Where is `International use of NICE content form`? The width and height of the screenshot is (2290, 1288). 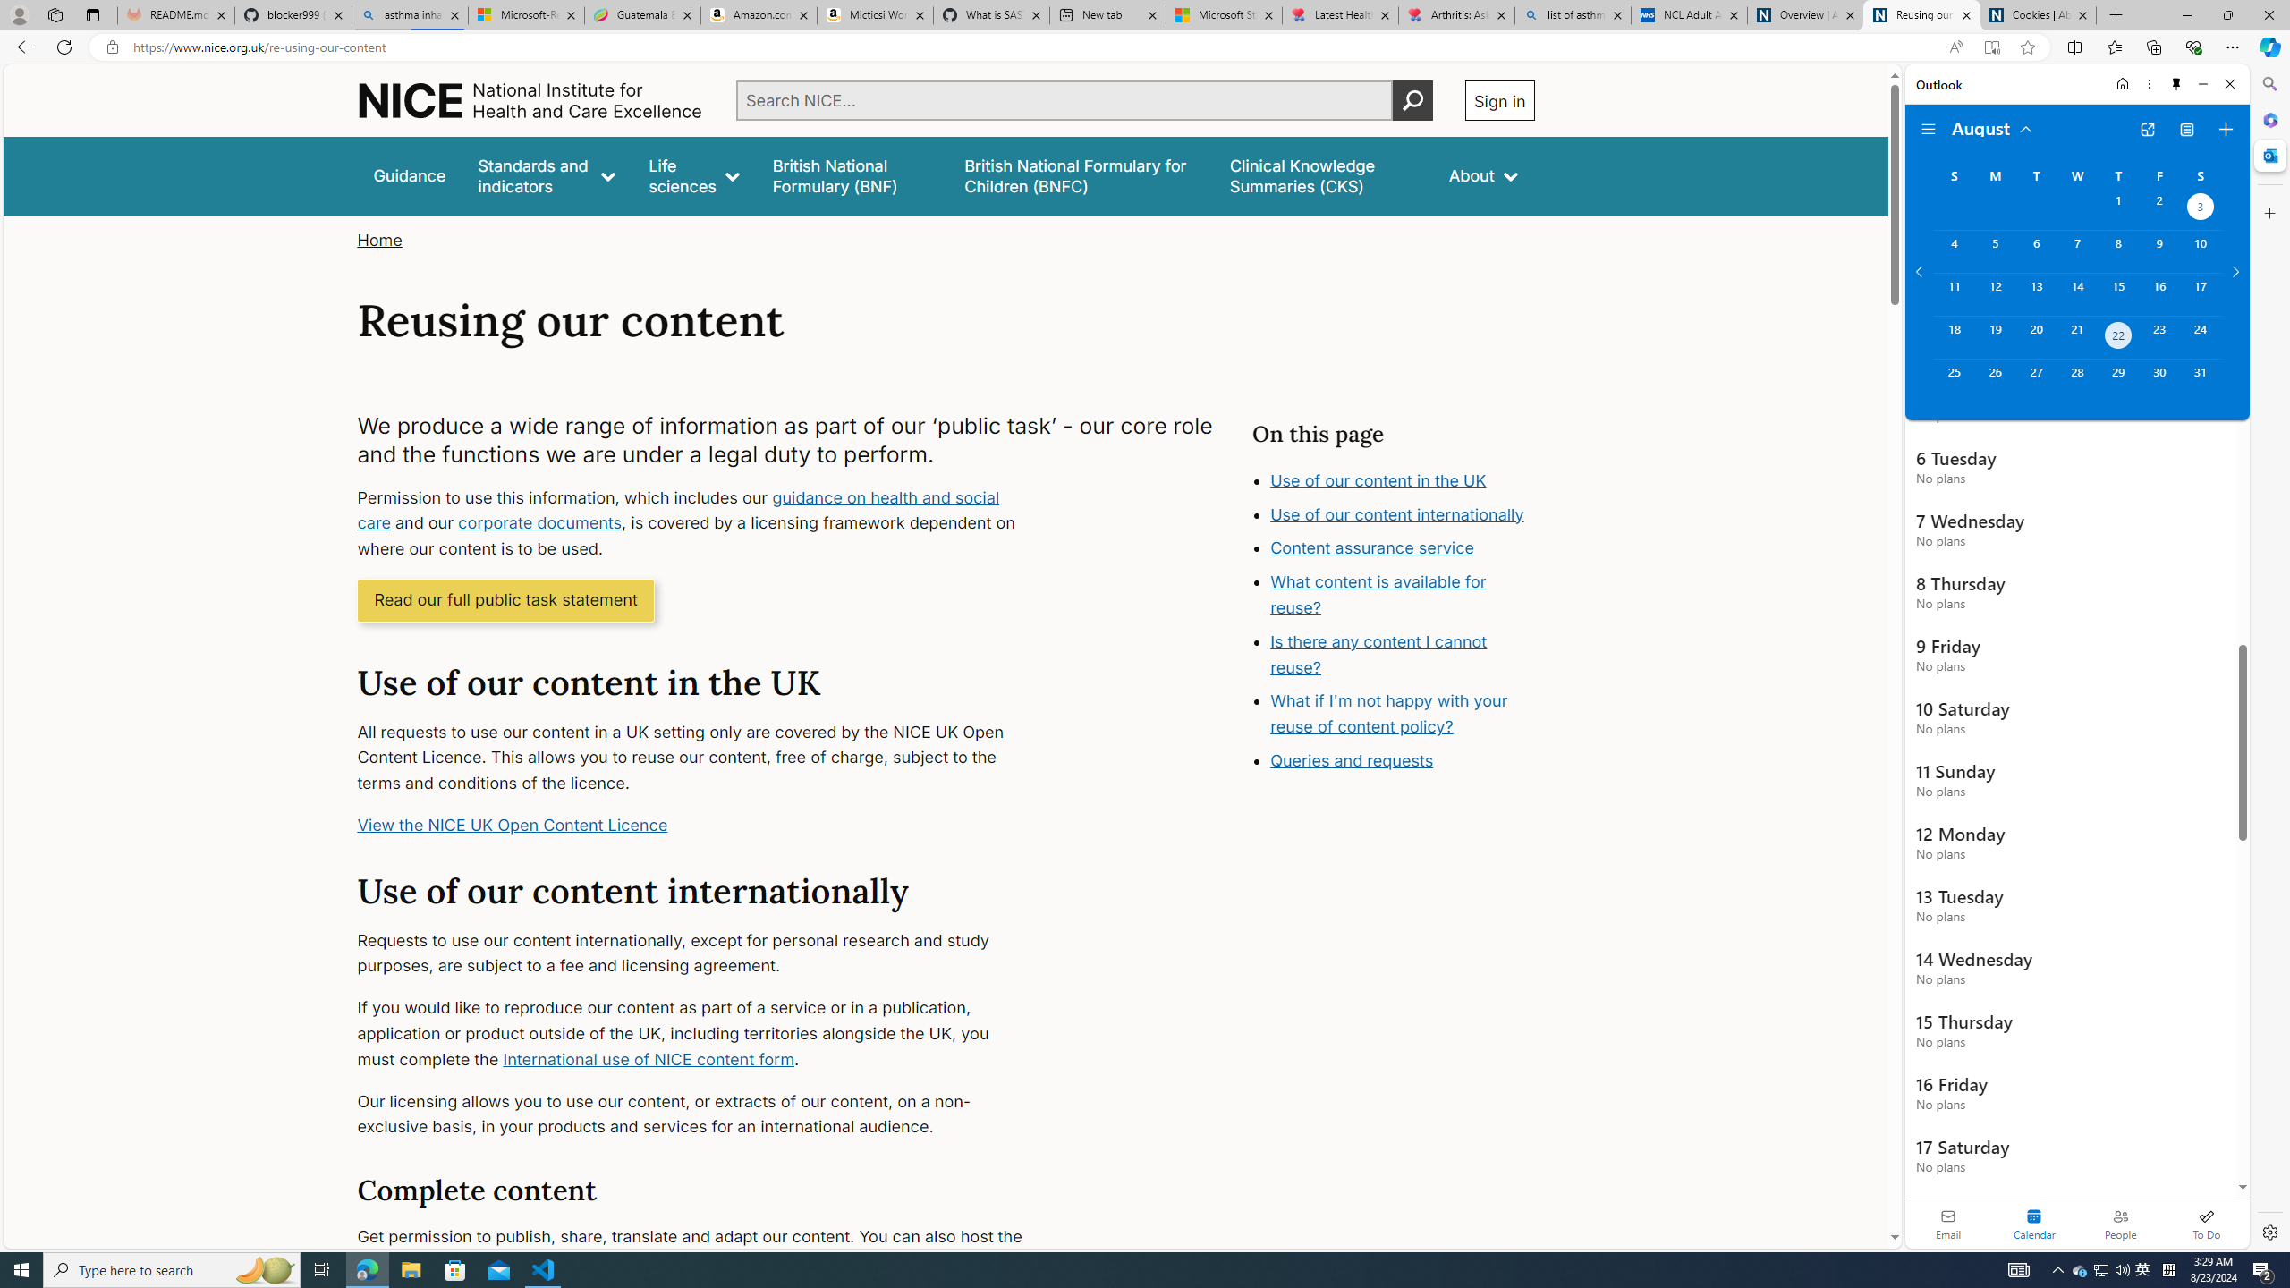 International use of NICE content form is located at coordinates (649, 1059).